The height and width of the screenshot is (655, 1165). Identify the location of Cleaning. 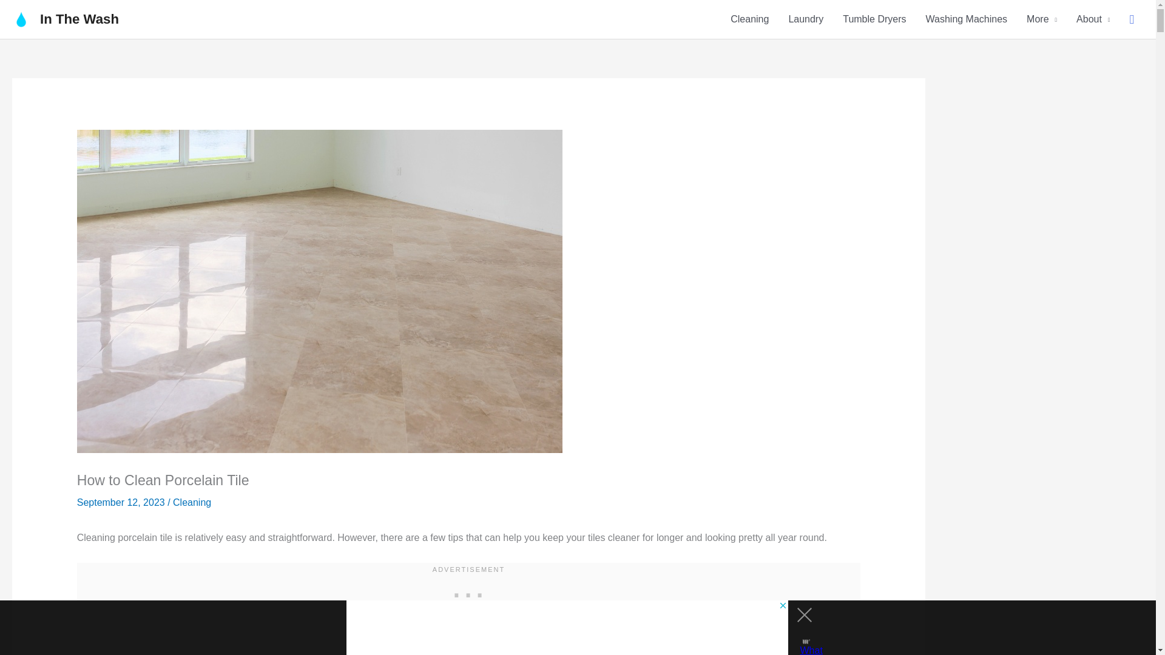
(192, 502).